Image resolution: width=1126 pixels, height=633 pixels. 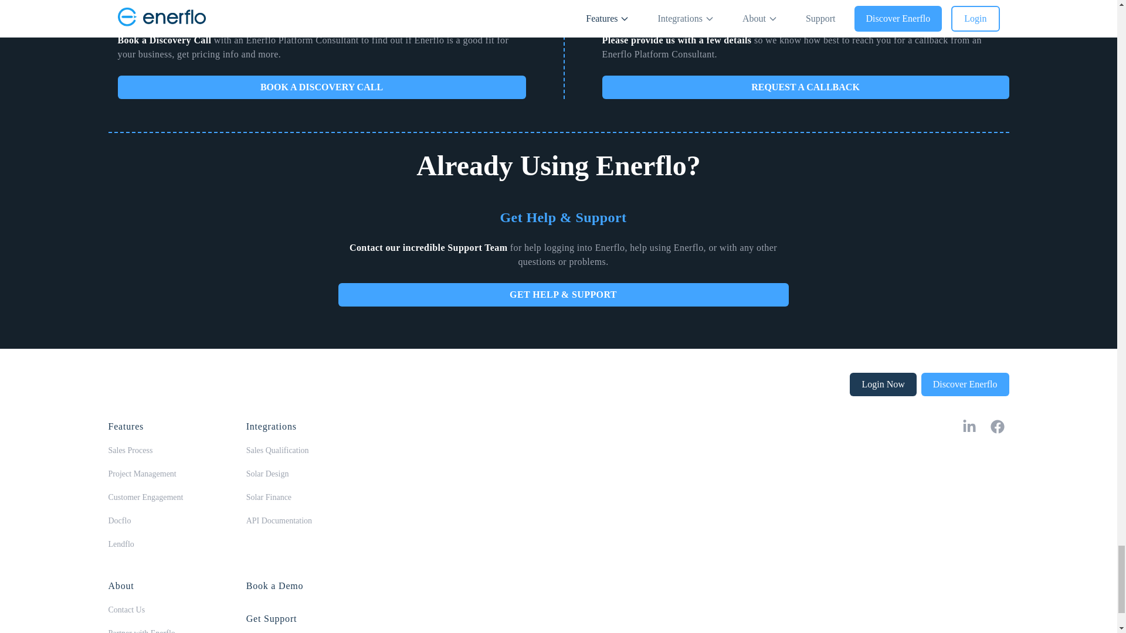 I want to click on Discover Enerflo, so click(x=965, y=384).